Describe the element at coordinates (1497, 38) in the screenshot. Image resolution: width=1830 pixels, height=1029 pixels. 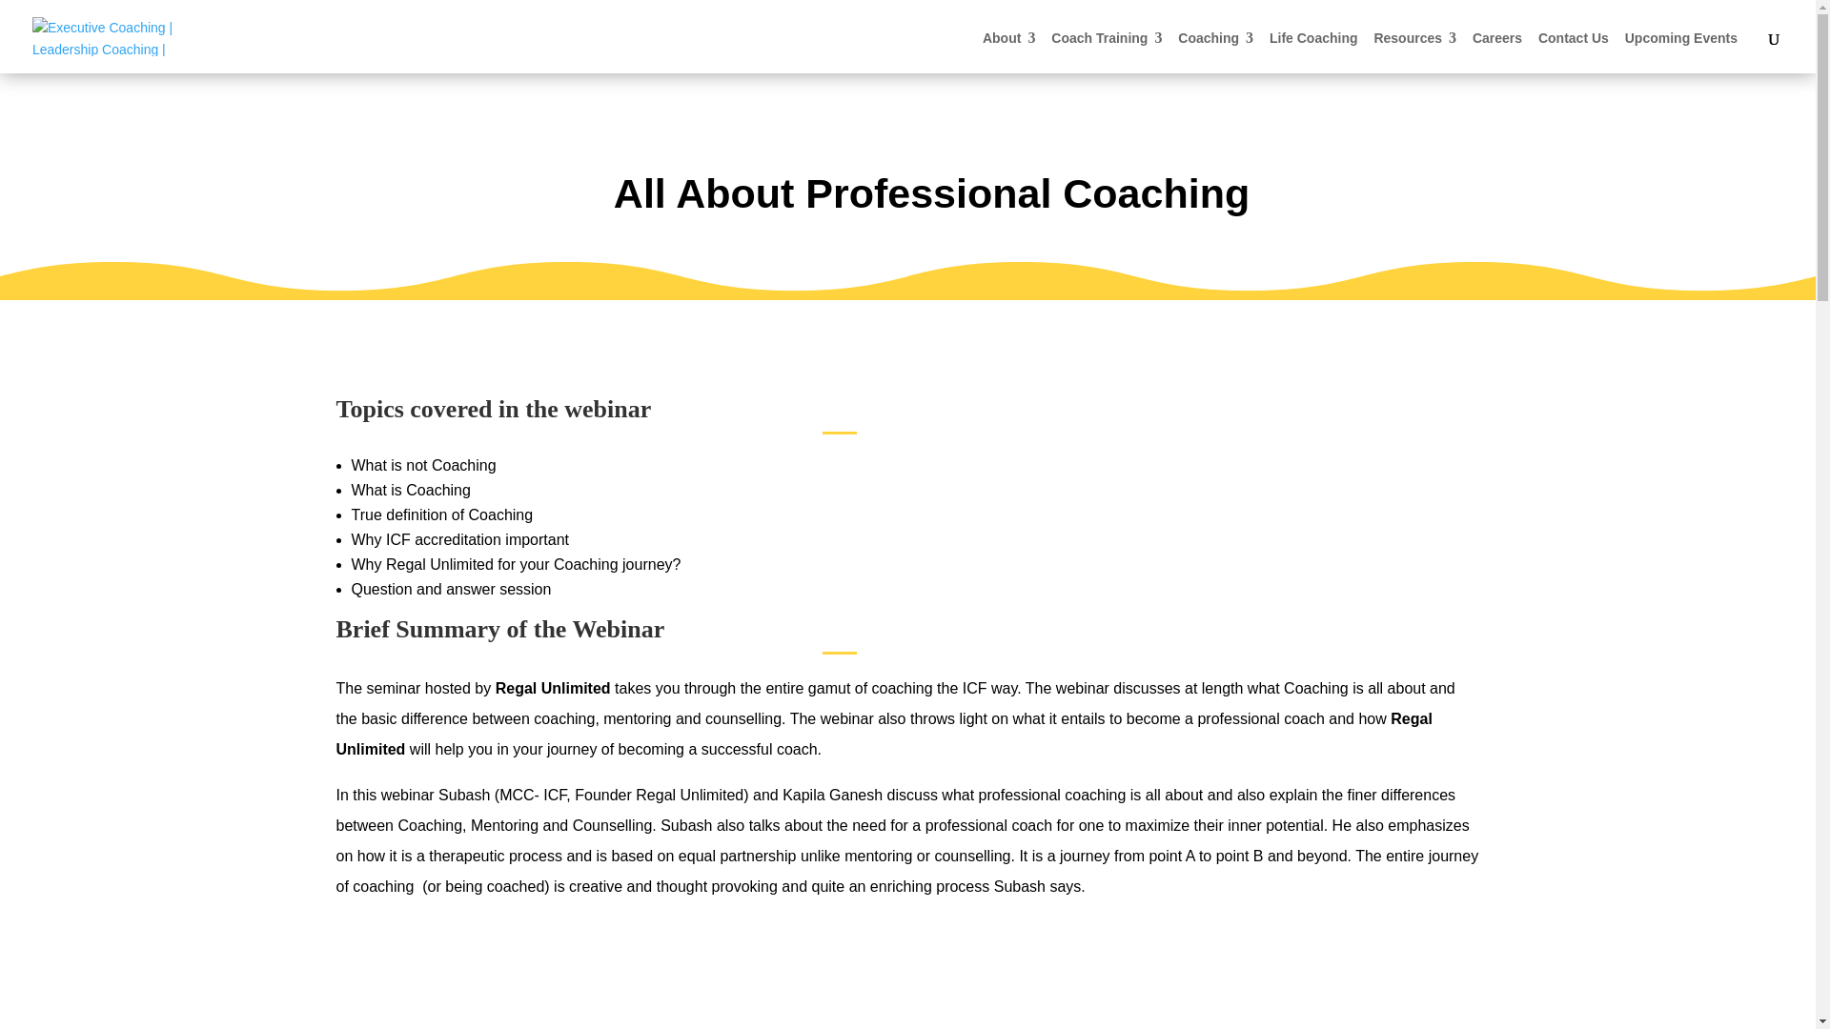
I see `Careers` at that location.